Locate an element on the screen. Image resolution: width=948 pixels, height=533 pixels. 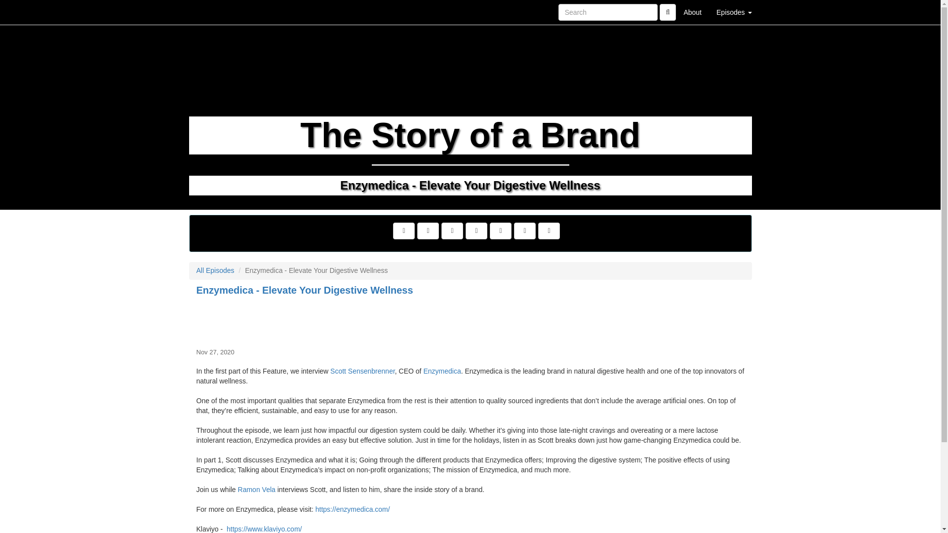
About is located at coordinates (692, 12).